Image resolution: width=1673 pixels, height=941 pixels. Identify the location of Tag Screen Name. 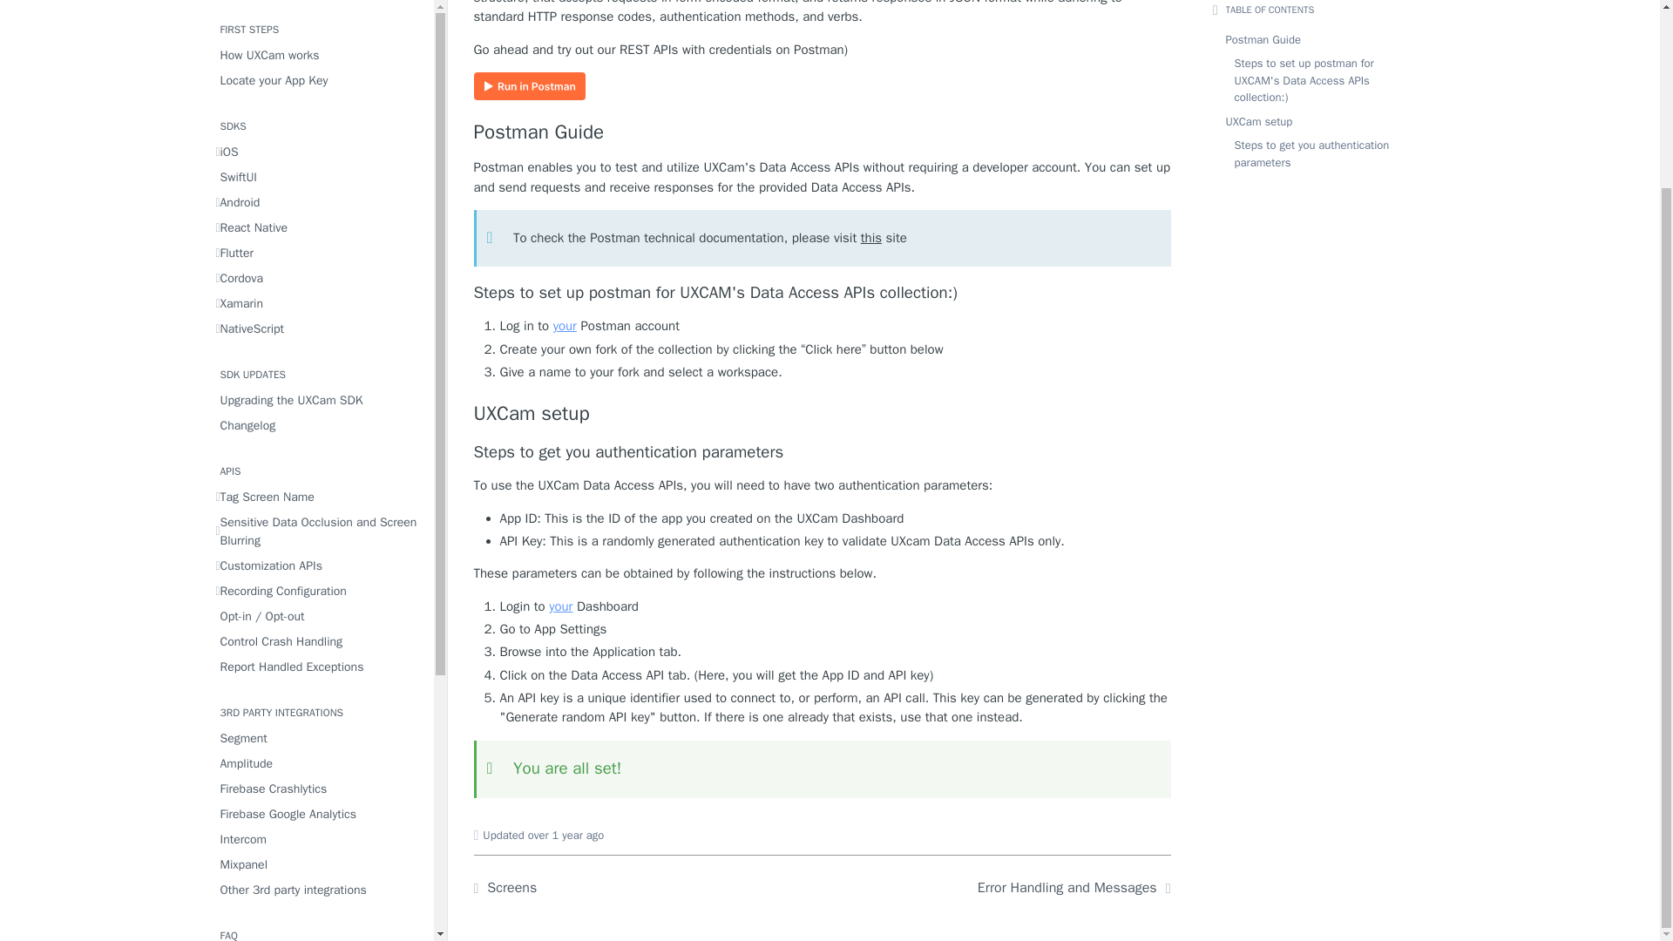
(319, 354).